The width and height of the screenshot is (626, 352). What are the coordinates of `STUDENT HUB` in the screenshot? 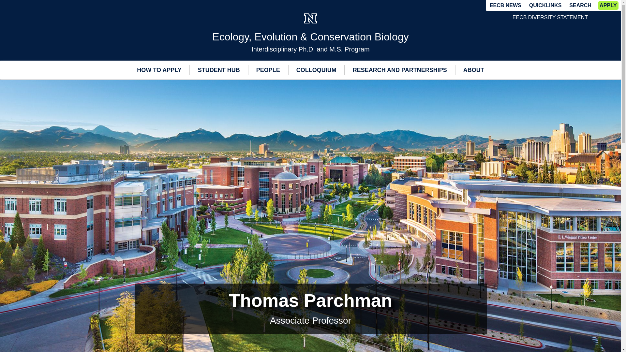 It's located at (219, 70).